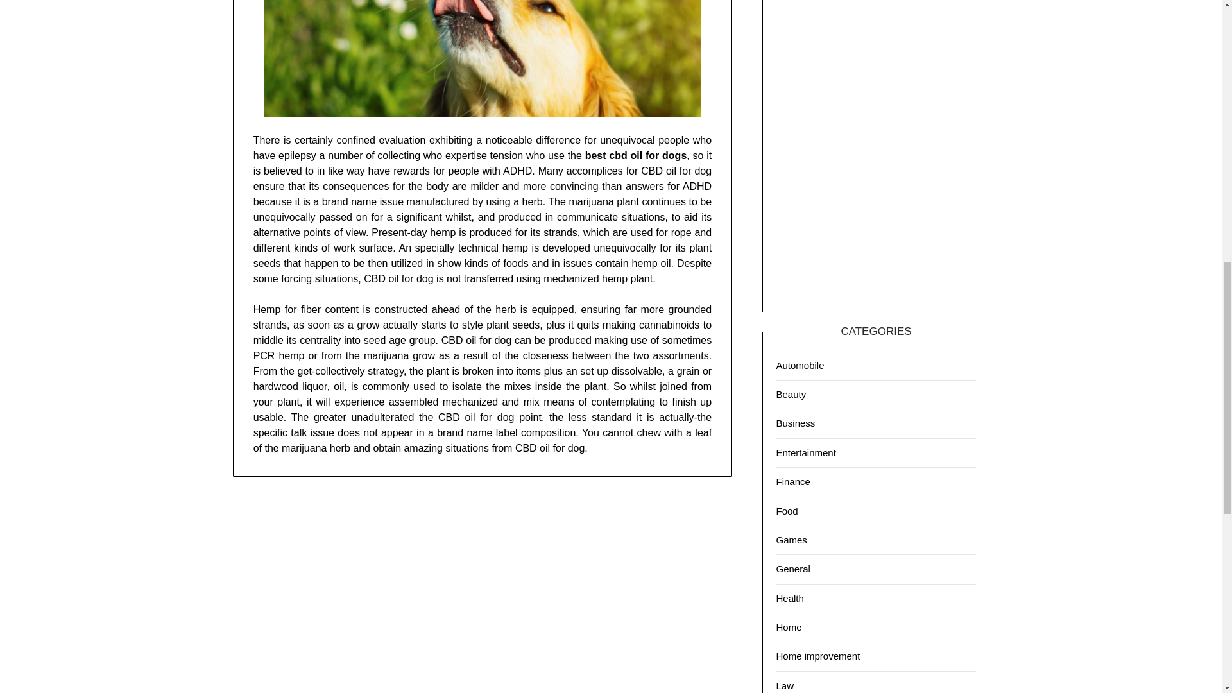 The image size is (1232, 693). What do you see at coordinates (805, 452) in the screenshot?
I see `Entertainment` at bounding box center [805, 452].